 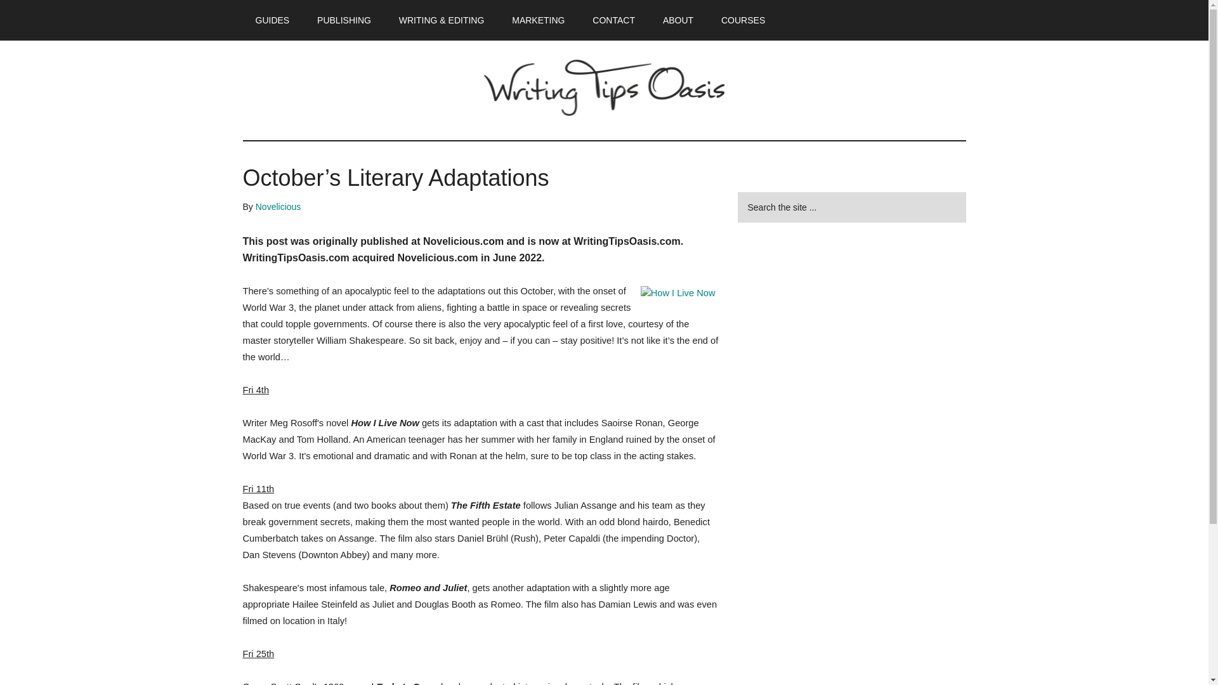 I want to click on PUBLISHING, so click(x=344, y=20).